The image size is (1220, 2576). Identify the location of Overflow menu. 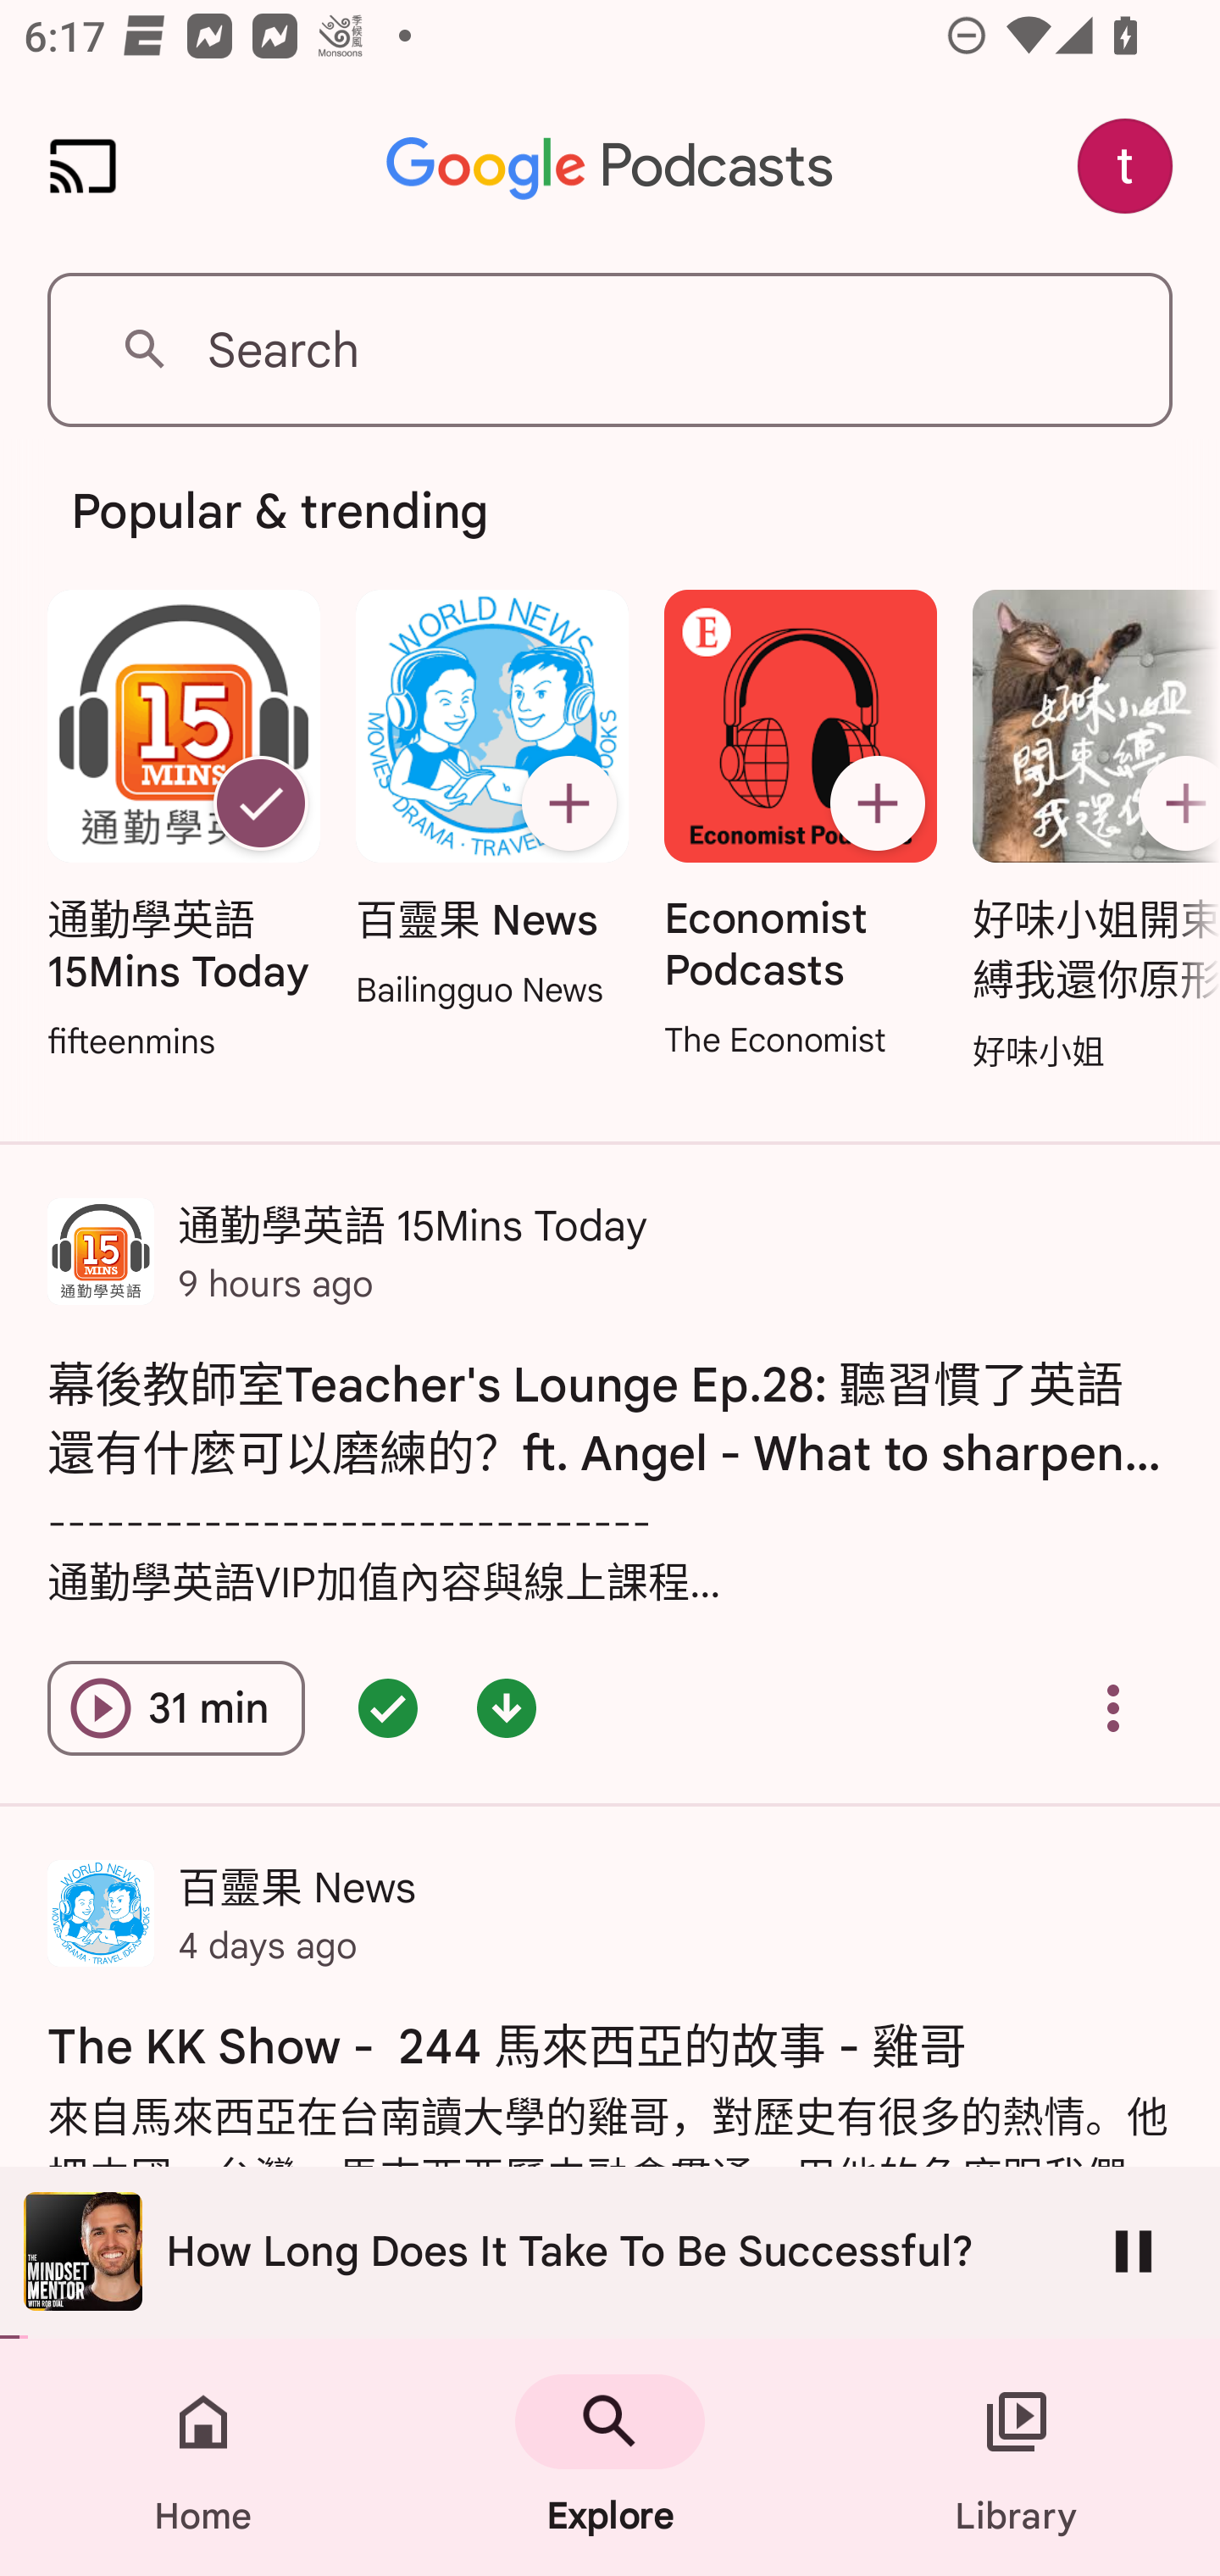
(1113, 1708).